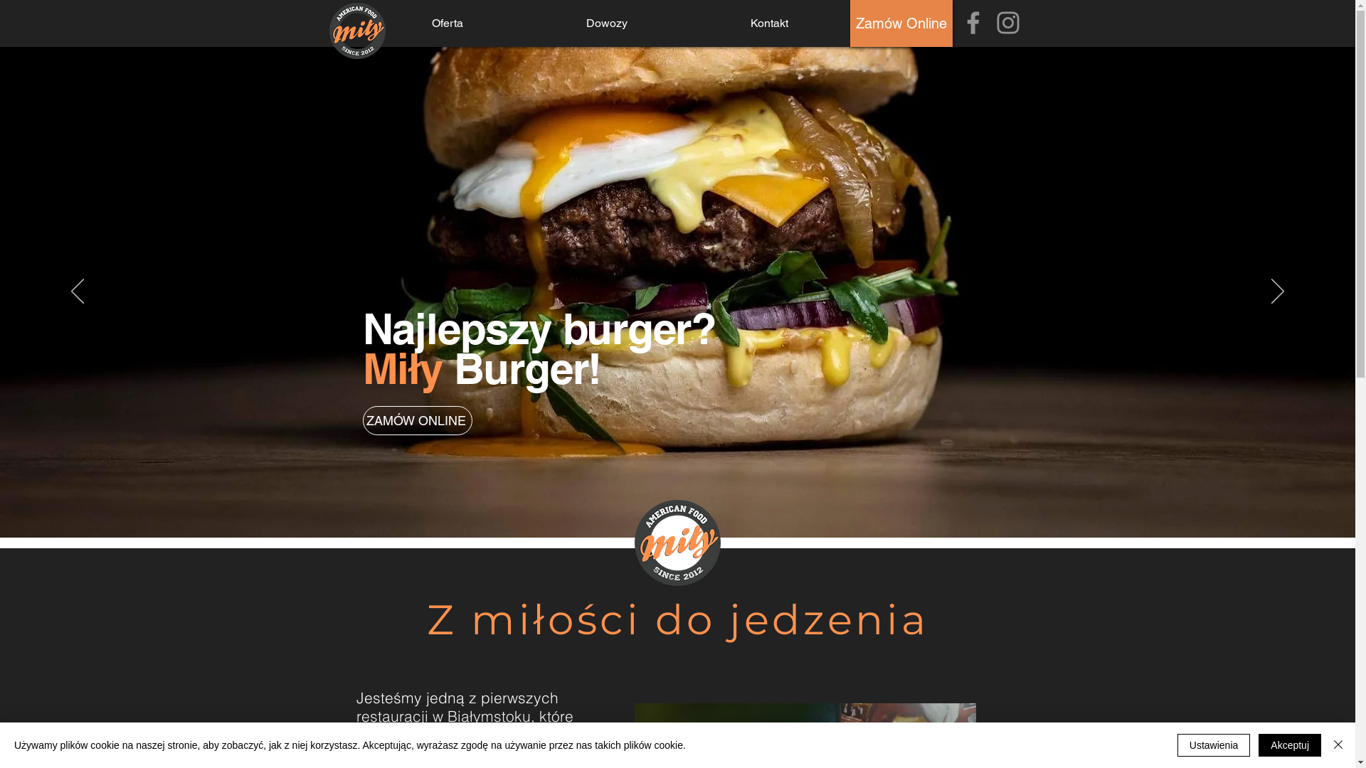 The image size is (1366, 768). What do you see at coordinates (1214, 745) in the screenshot?
I see `Ustawienia` at bounding box center [1214, 745].